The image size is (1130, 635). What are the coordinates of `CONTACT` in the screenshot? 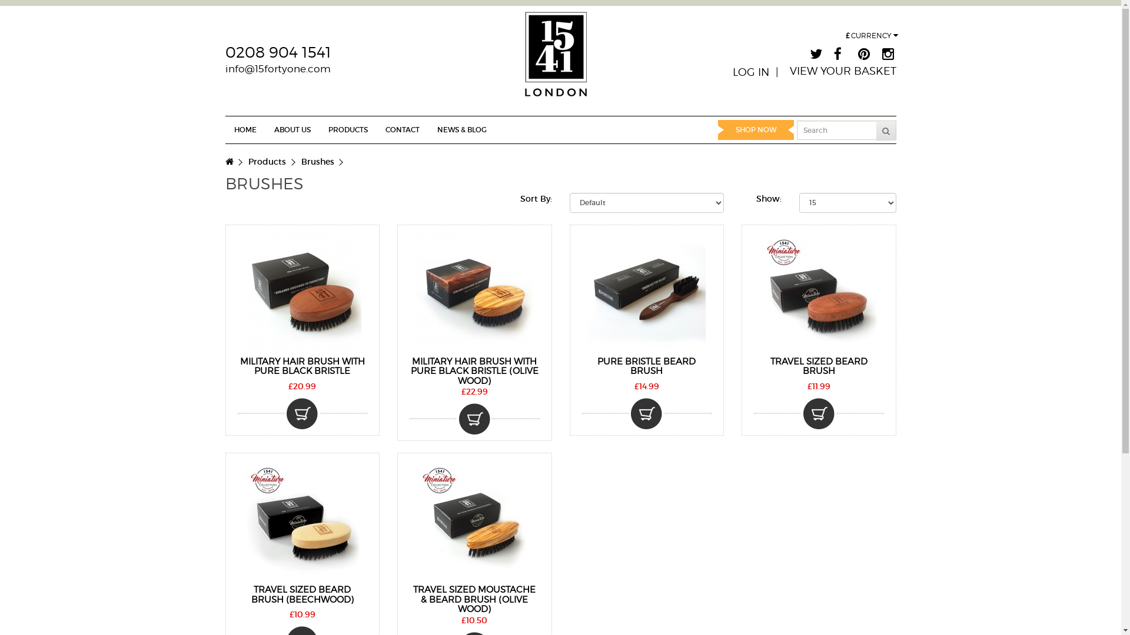 It's located at (403, 130).